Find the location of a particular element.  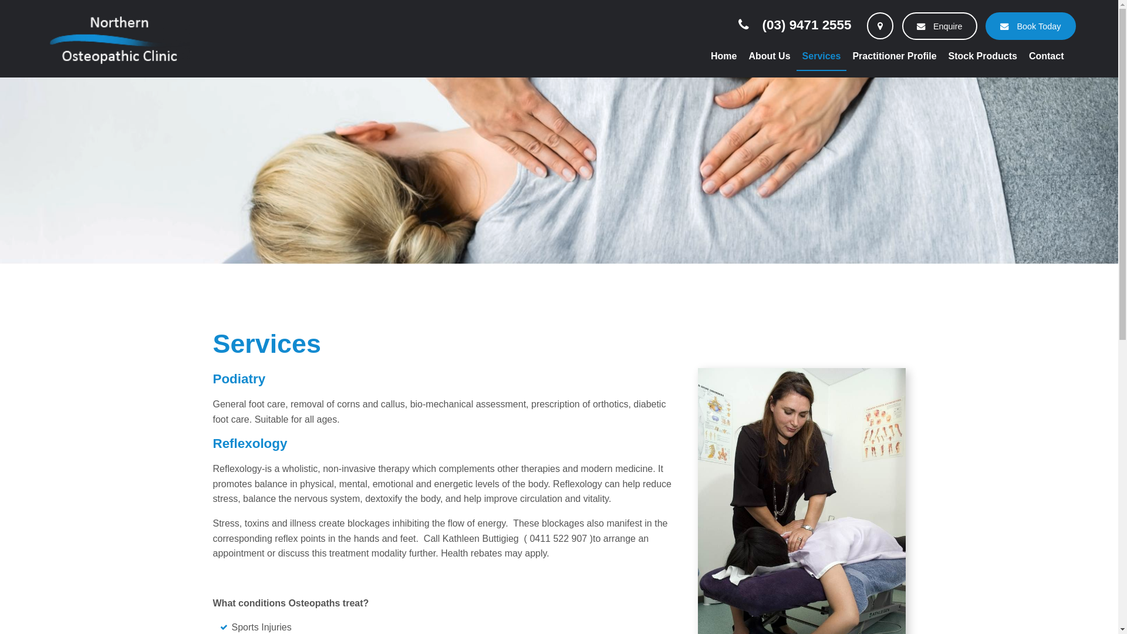

Stock Products is located at coordinates (983, 57).